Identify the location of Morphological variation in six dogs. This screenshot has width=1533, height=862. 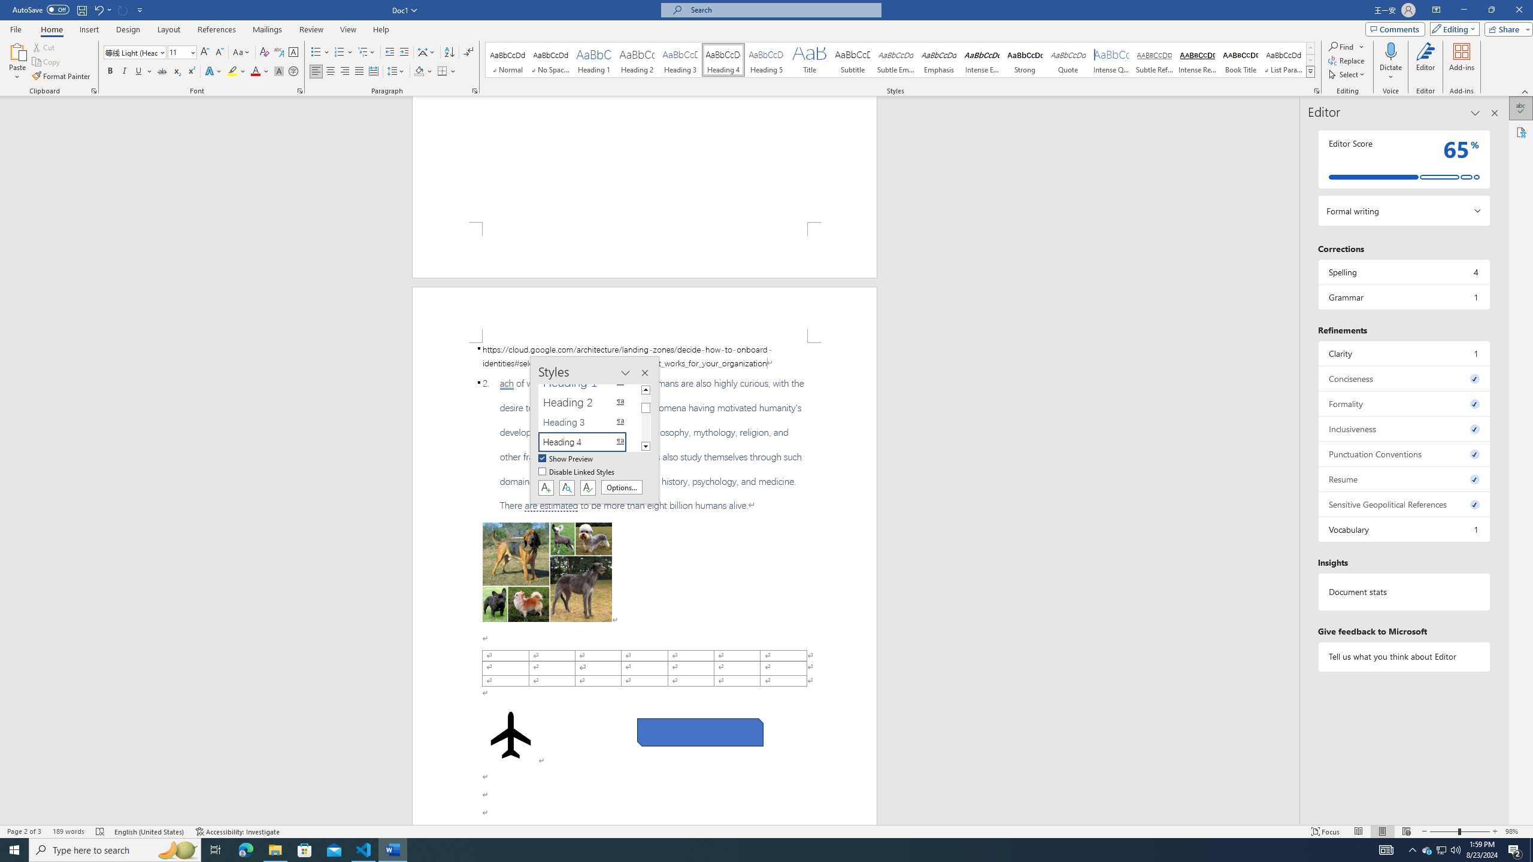
(547, 572).